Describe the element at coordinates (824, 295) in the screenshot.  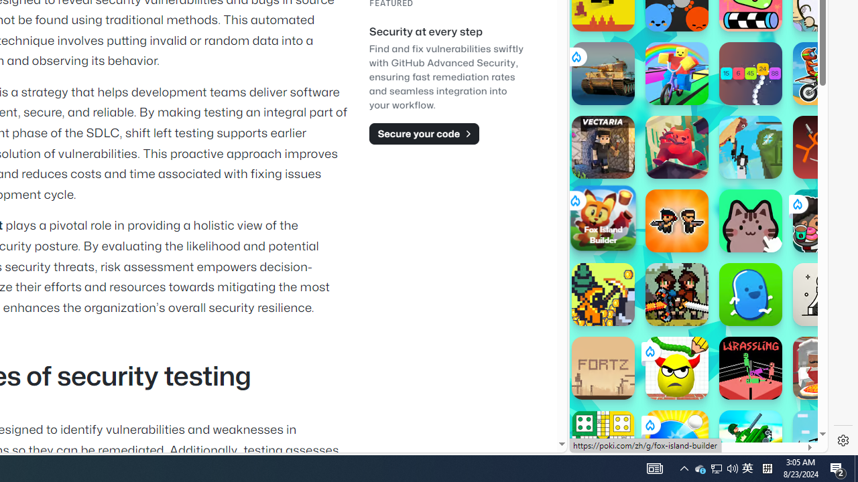
I see `Classic Chess` at that location.